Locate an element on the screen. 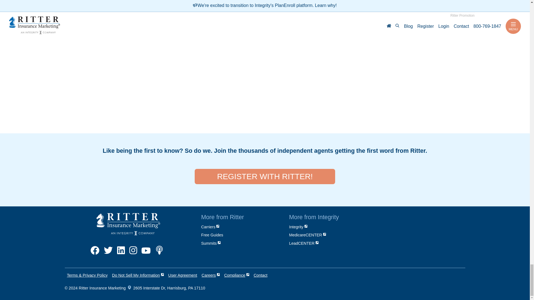 This screenshot has height=300, width=534. twitter is located at coordinates (108, 253).